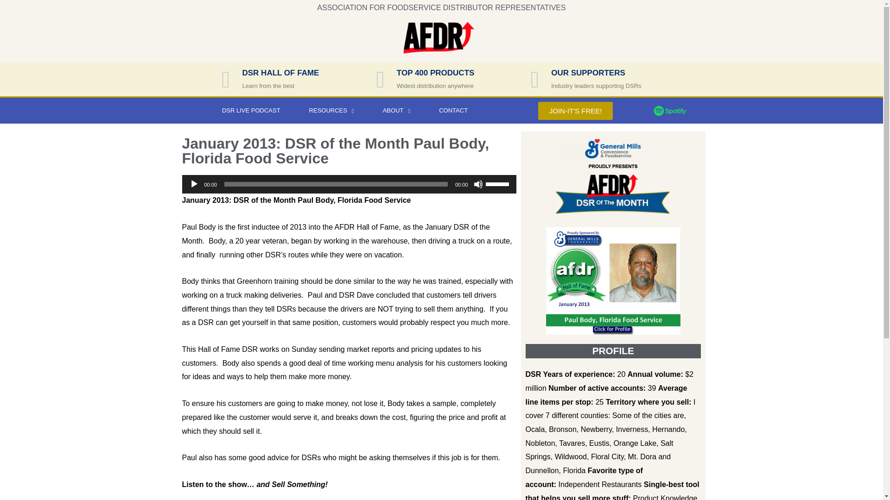  I want to click on CONTACT, so click(453, 110).